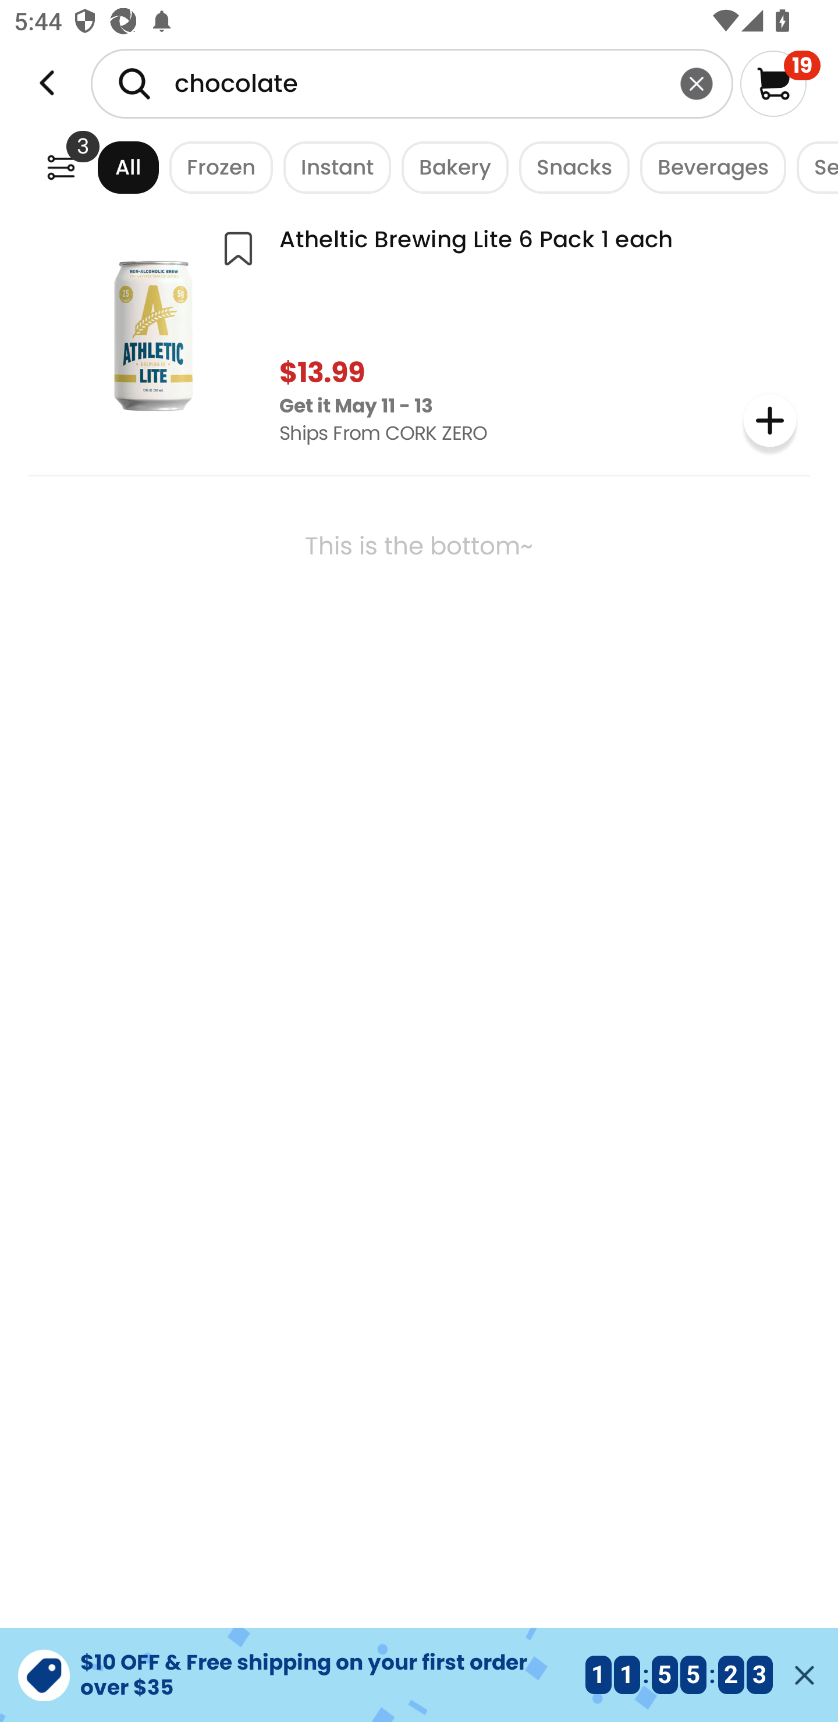 The image size is (838, 1722). What do you see at coordinates (419, 603) in the screenshot?
I see `This is the bottom~` at bounding box center [419, 603].